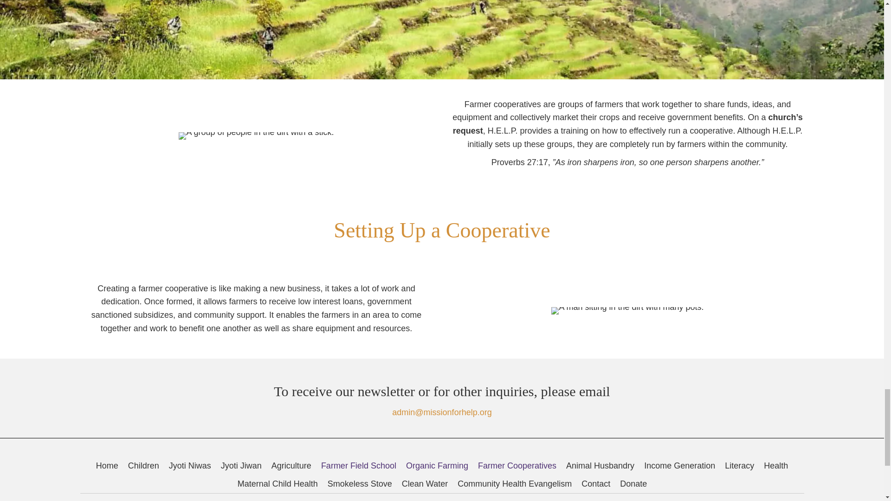 This screenshot has height=501, width=891. What do you see at coordinates (256, 135) in the screenshot?
I see `Untitled-design-19` at bounding box center [256, 135].